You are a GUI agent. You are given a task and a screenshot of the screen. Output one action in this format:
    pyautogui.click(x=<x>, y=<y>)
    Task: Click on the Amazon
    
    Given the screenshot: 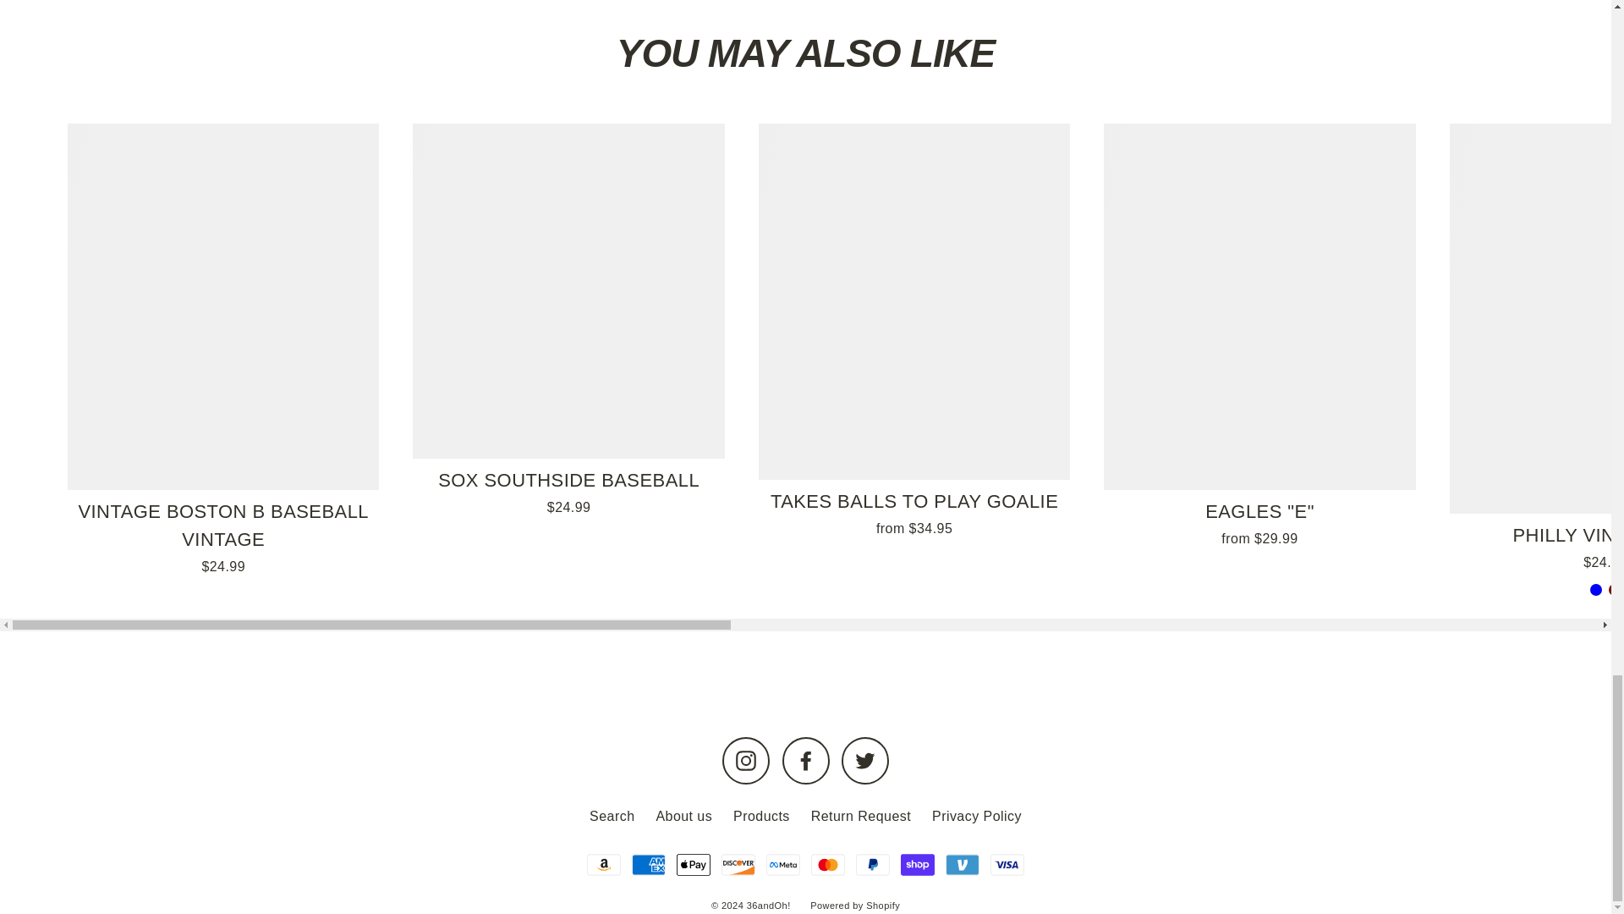 What is the action you would take?
    pyautogui.click(x=603, y=865)
    